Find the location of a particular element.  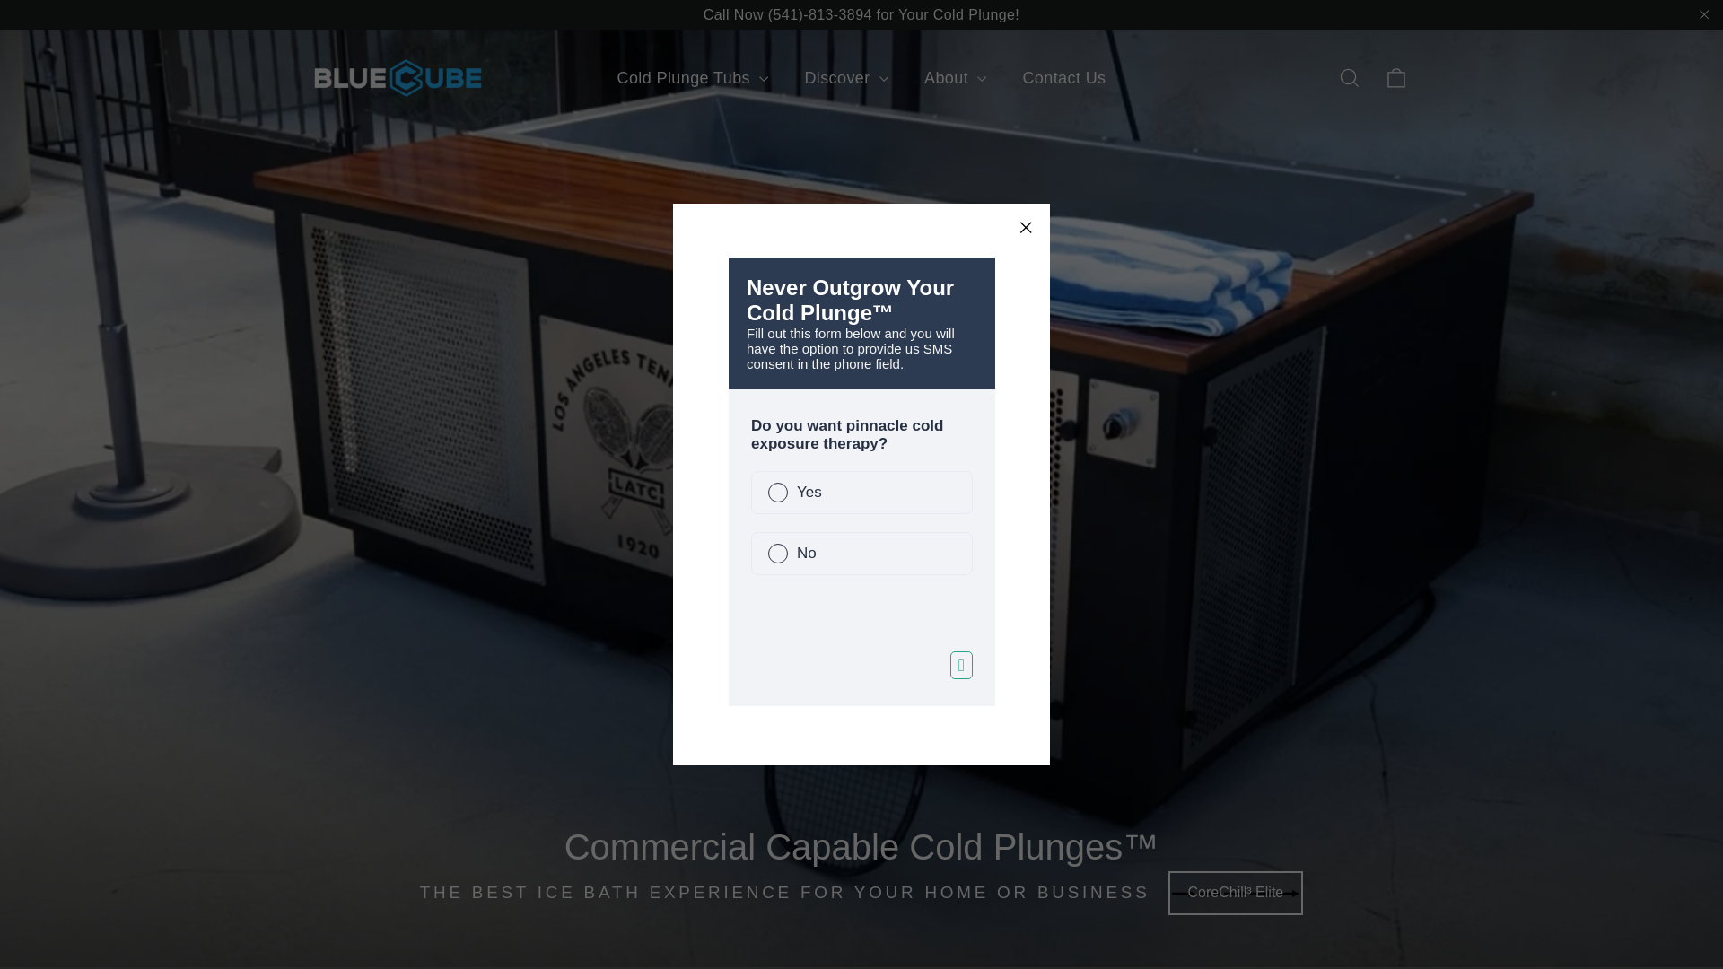

Cold Plunge Tubs is located at coordinates (691, 78).